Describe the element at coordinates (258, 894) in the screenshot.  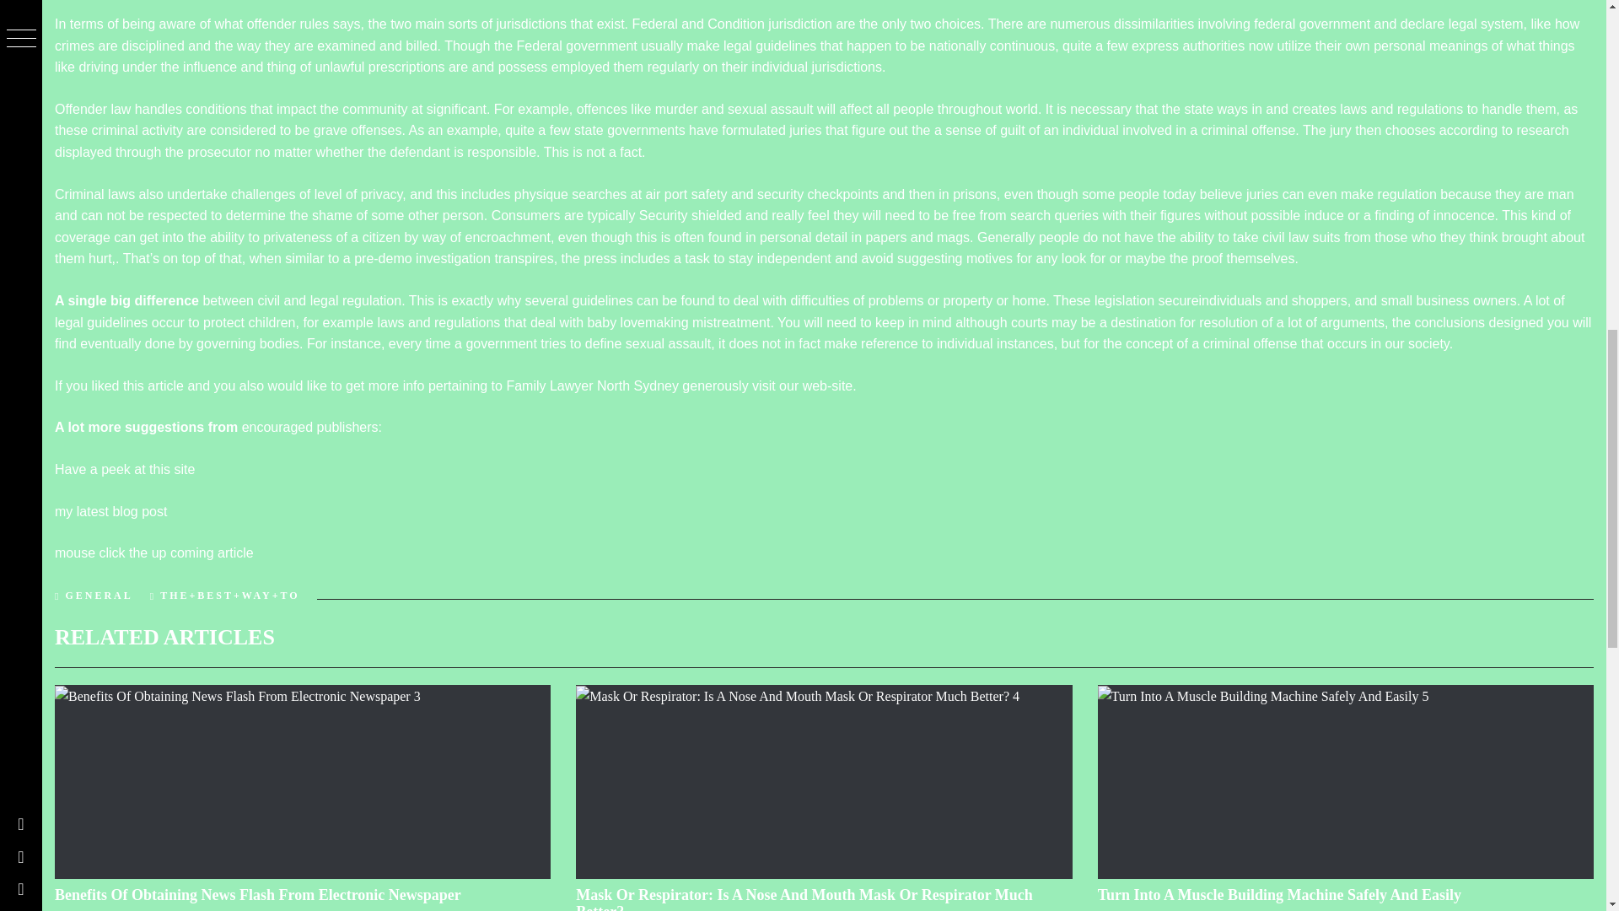
I see `Benefits Of Obtaining News Flash From Electronic Newspaper` at that location.